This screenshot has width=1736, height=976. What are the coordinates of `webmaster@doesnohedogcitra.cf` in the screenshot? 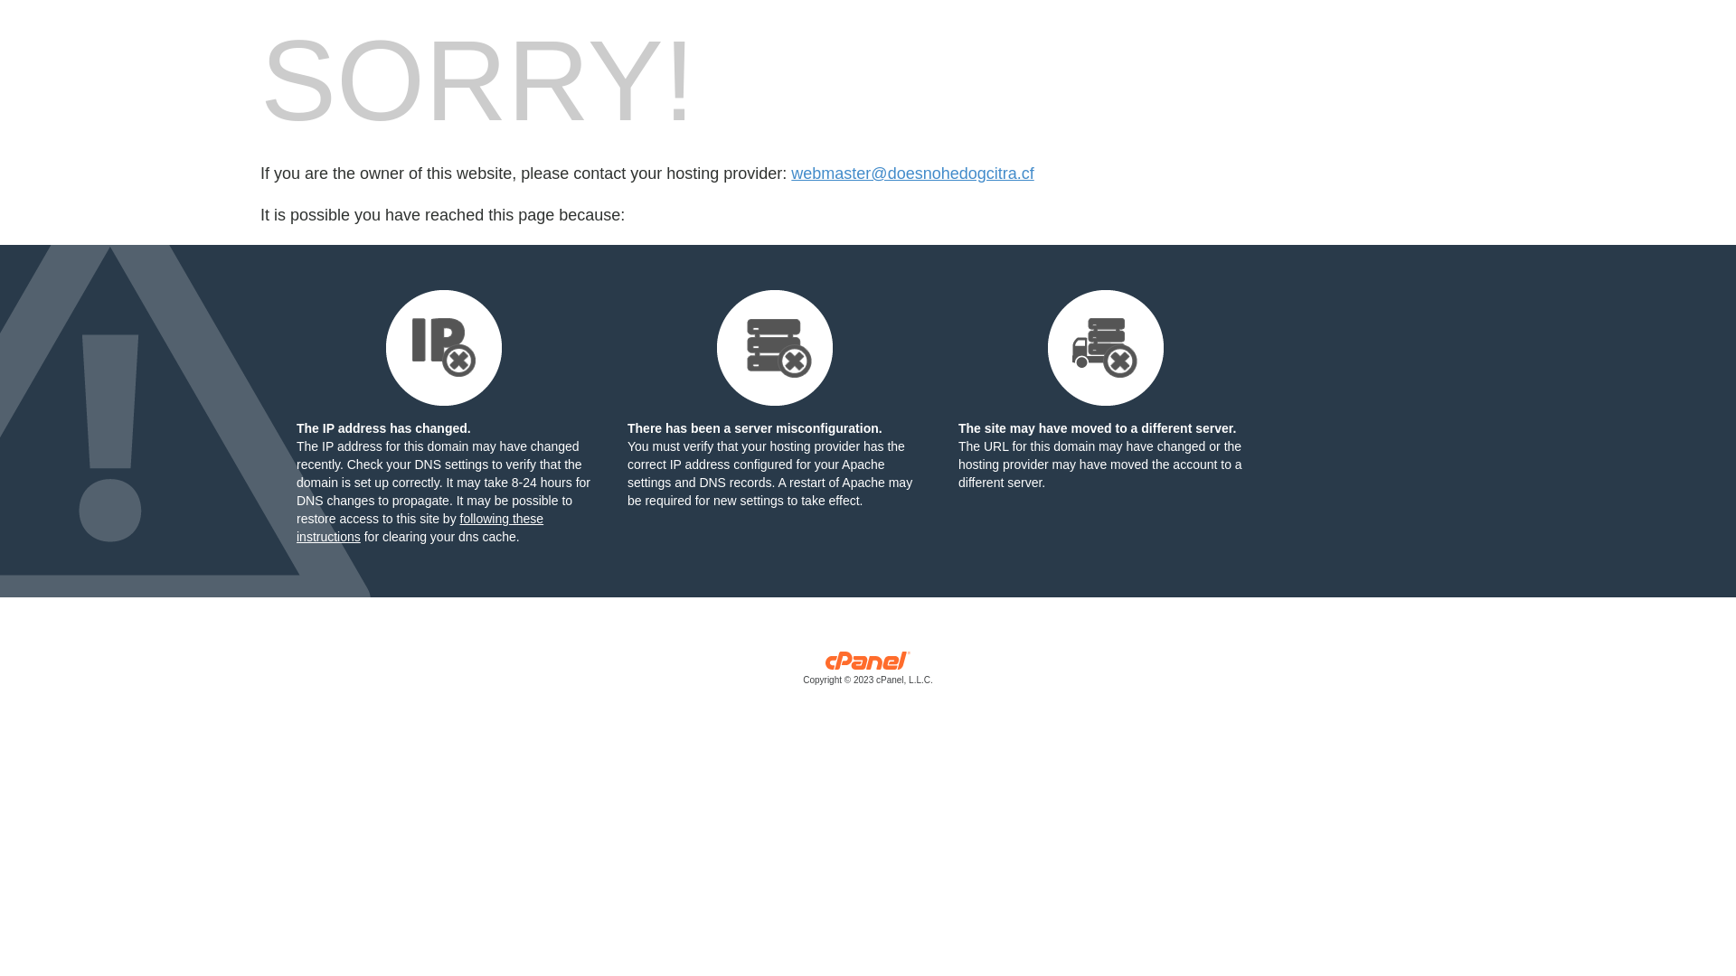 It's located at (912, 174).